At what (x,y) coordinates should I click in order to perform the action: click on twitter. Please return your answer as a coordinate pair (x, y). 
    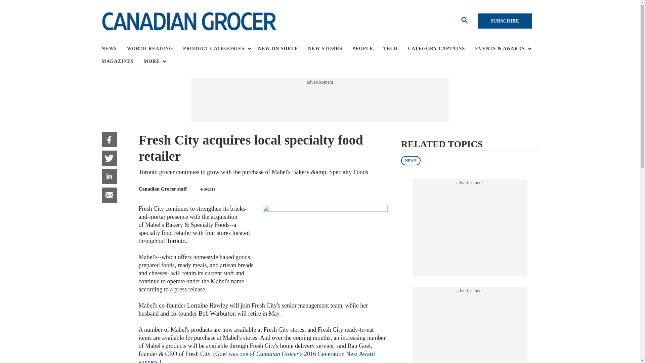
    Looking at the image, I should click on (109, 158).